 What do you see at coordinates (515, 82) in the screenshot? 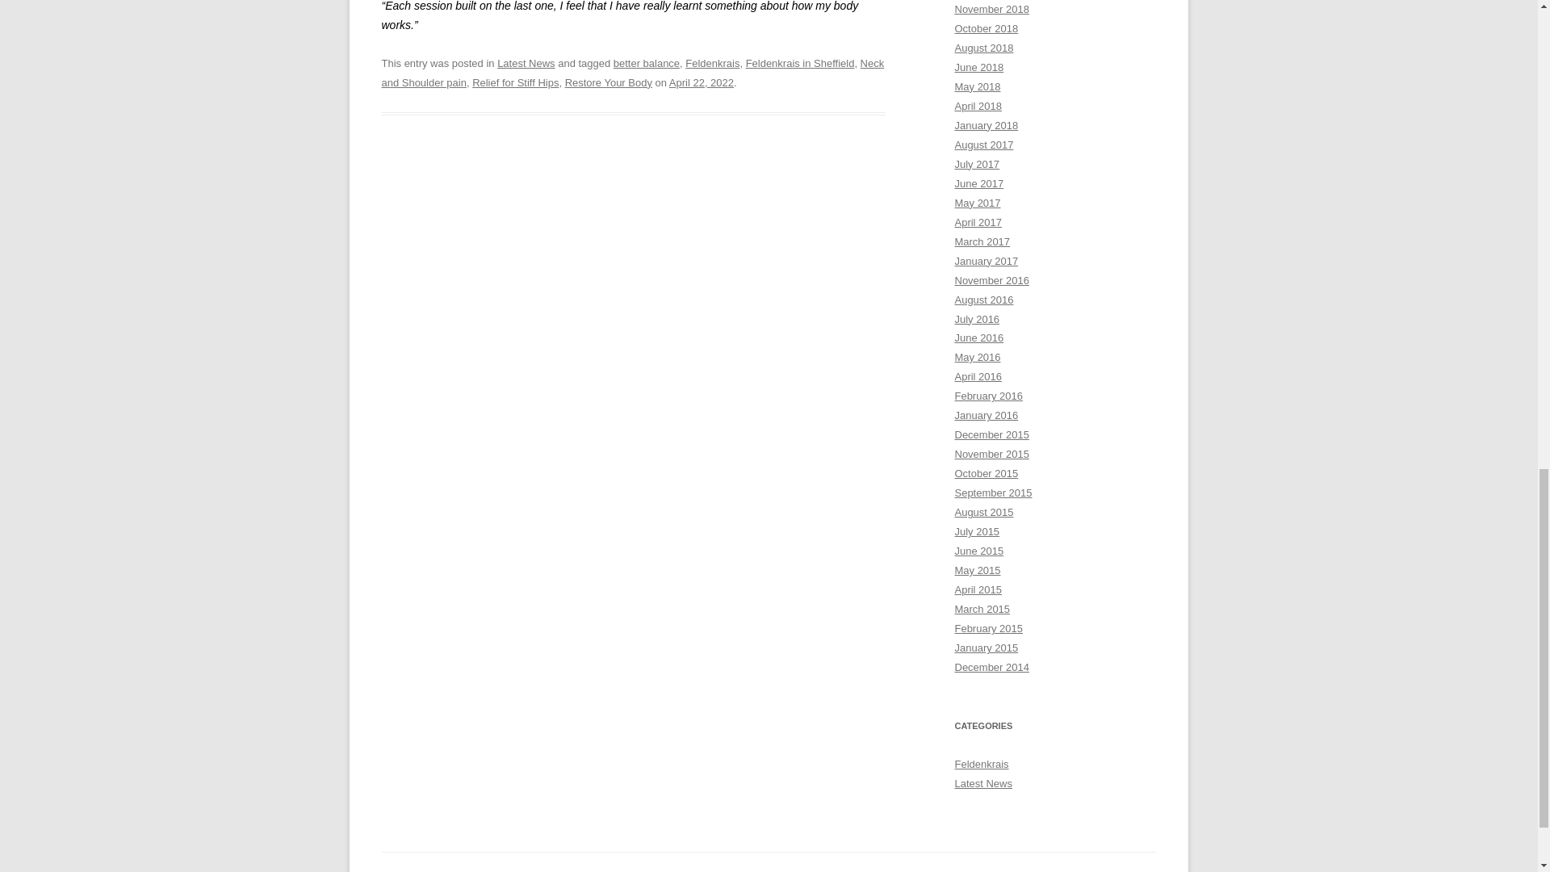
I see `Relief for Stiff Hips` at bounding box center [515, 82].